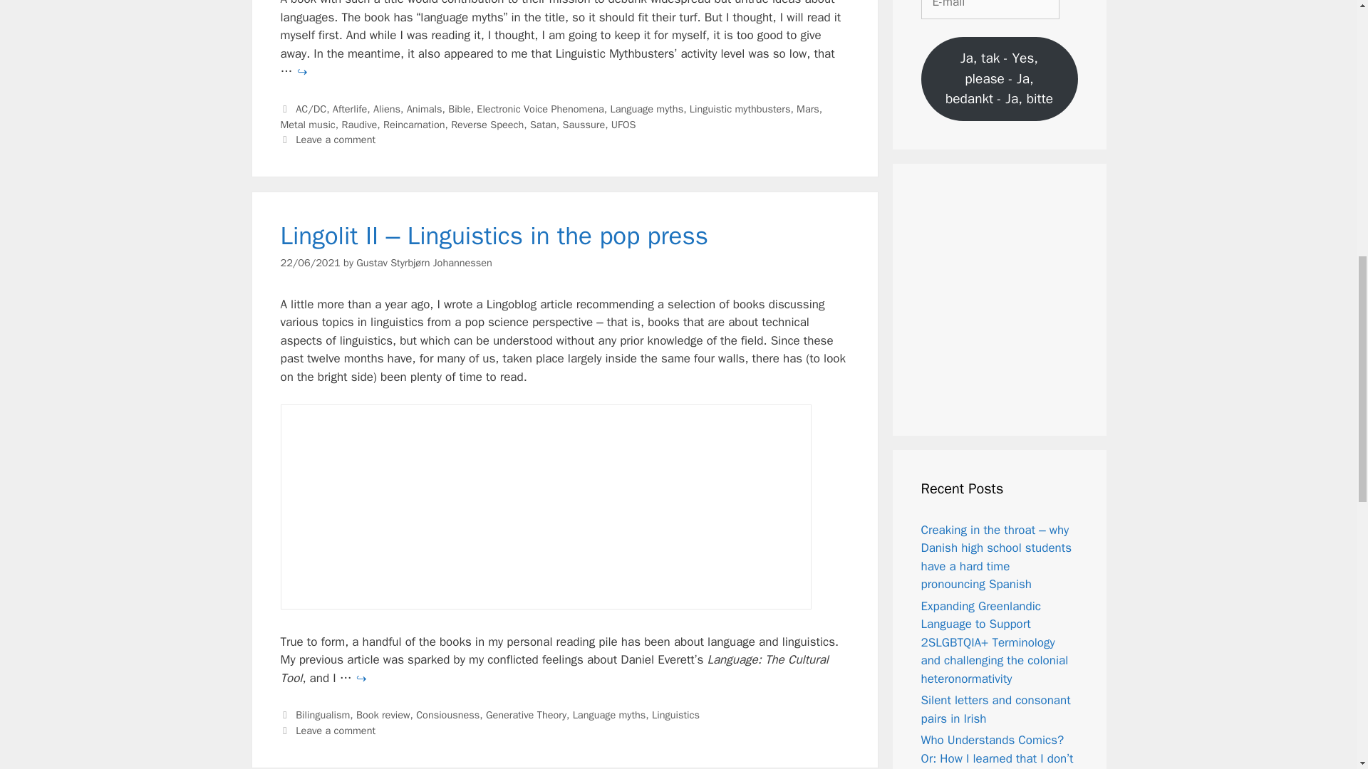 The width and height of the screenshot is (1368, 769). Describe the element at coordinates (675, 715) in the screenshot. I see `Linguistics` at that location.